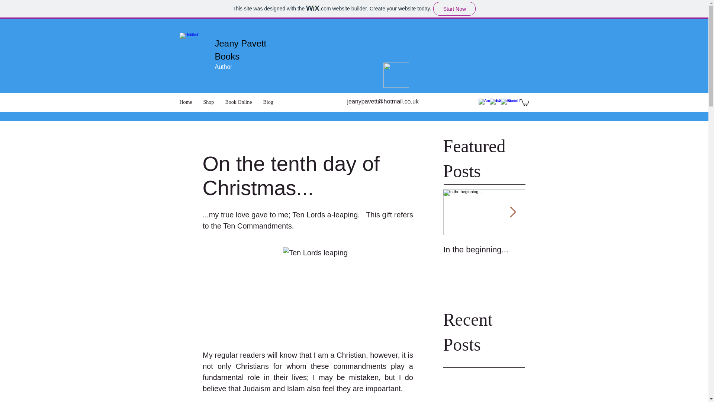 Image resolution: width=714 pixels, height=402 pixels. What do you see at coordinates (268, 102) in the screenshot?
I see `Blog` at bounding box center [268, 102].